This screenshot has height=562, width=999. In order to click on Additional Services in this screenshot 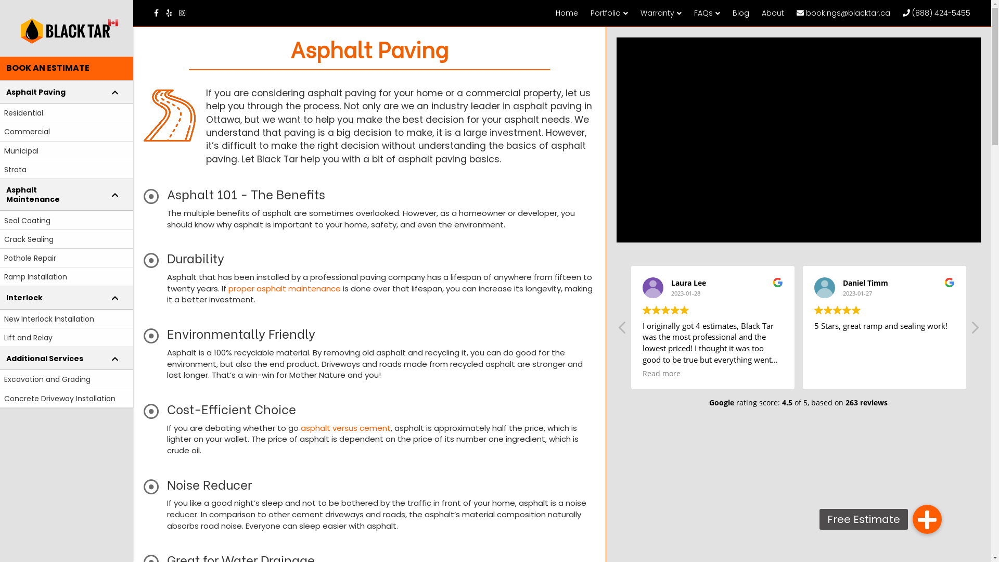, I will do `click(67, 359)`.